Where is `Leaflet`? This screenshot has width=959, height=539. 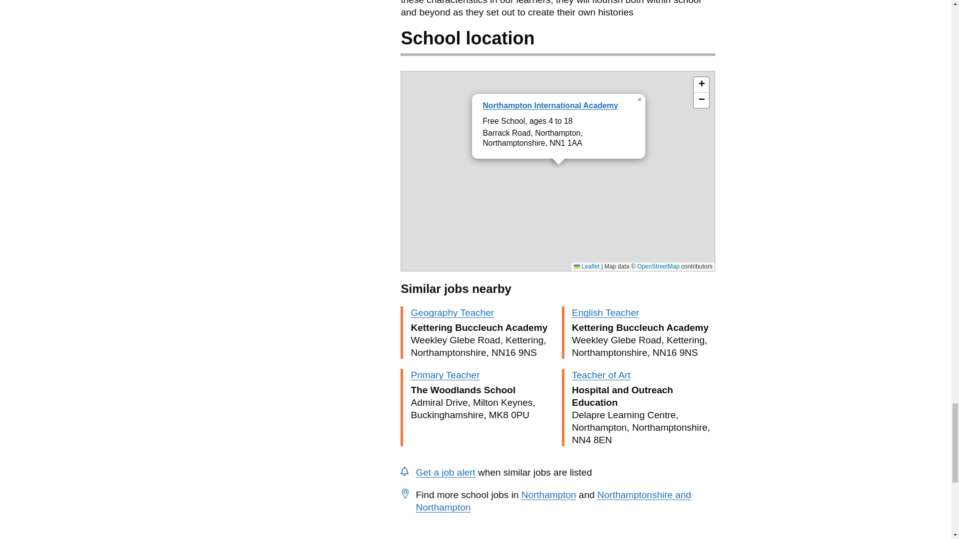
Leaflet is located at coordinates (586, 267).